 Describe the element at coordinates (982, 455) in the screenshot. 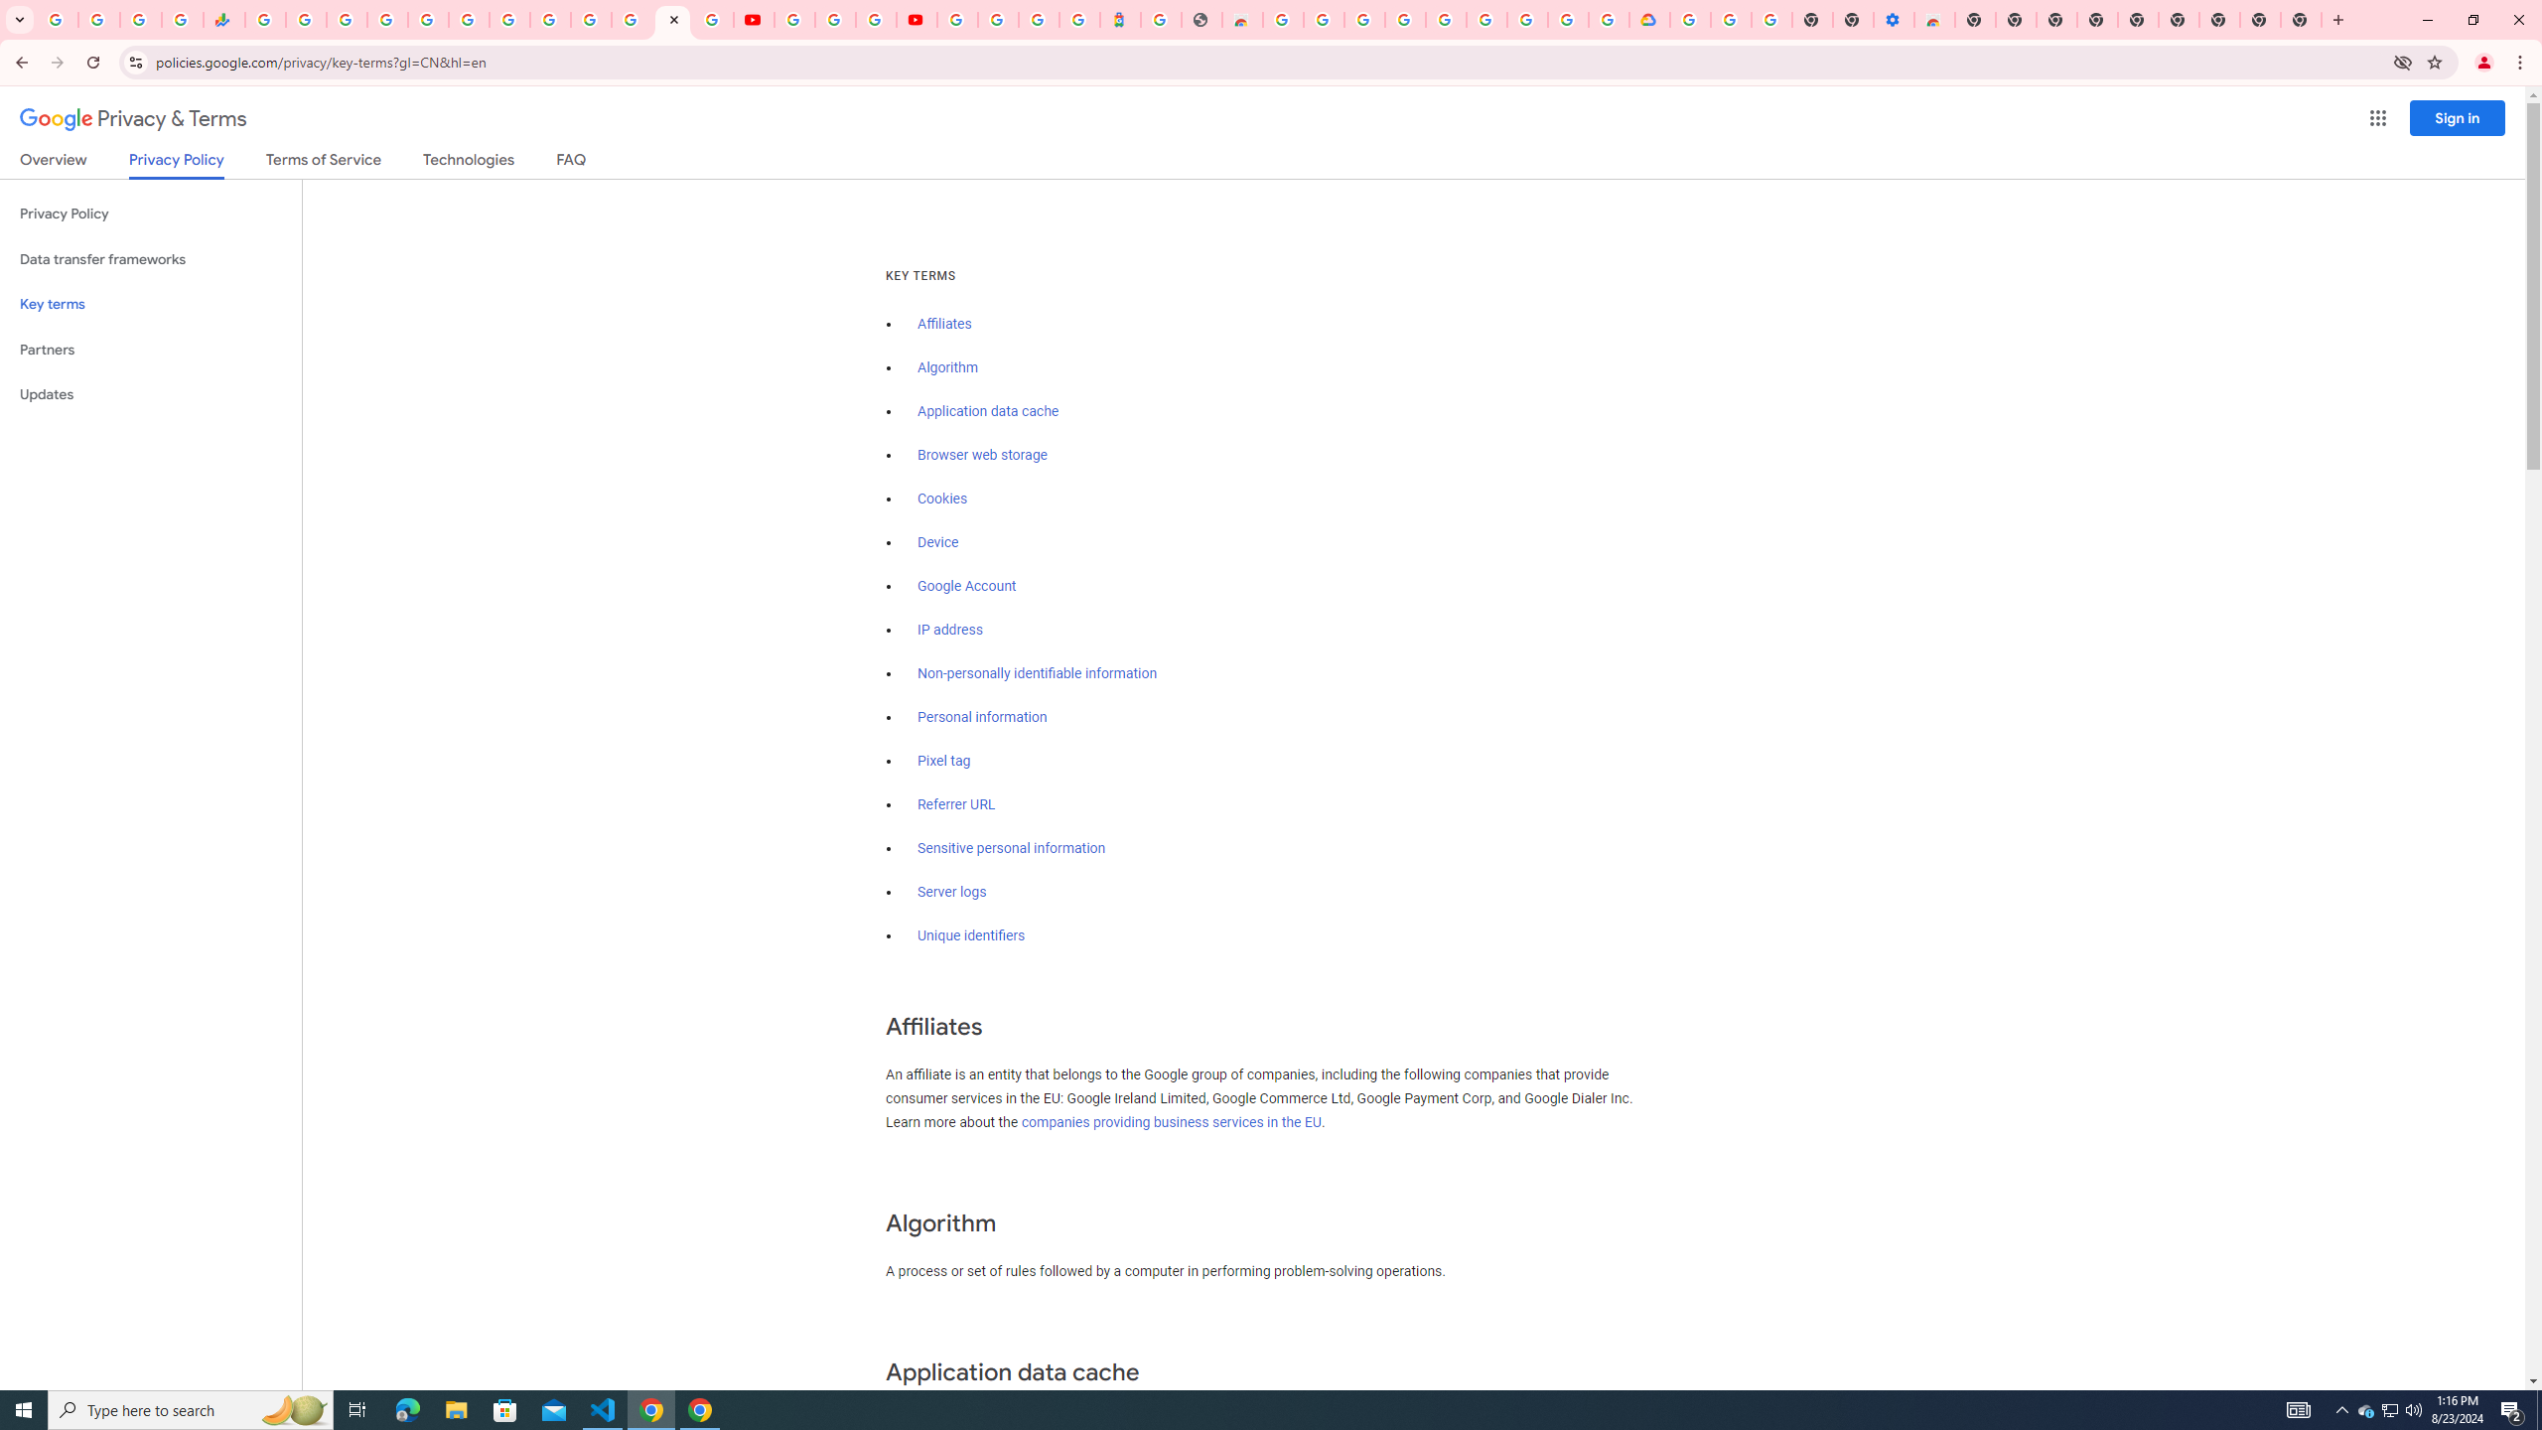

I see `Browser web storage` at that location.